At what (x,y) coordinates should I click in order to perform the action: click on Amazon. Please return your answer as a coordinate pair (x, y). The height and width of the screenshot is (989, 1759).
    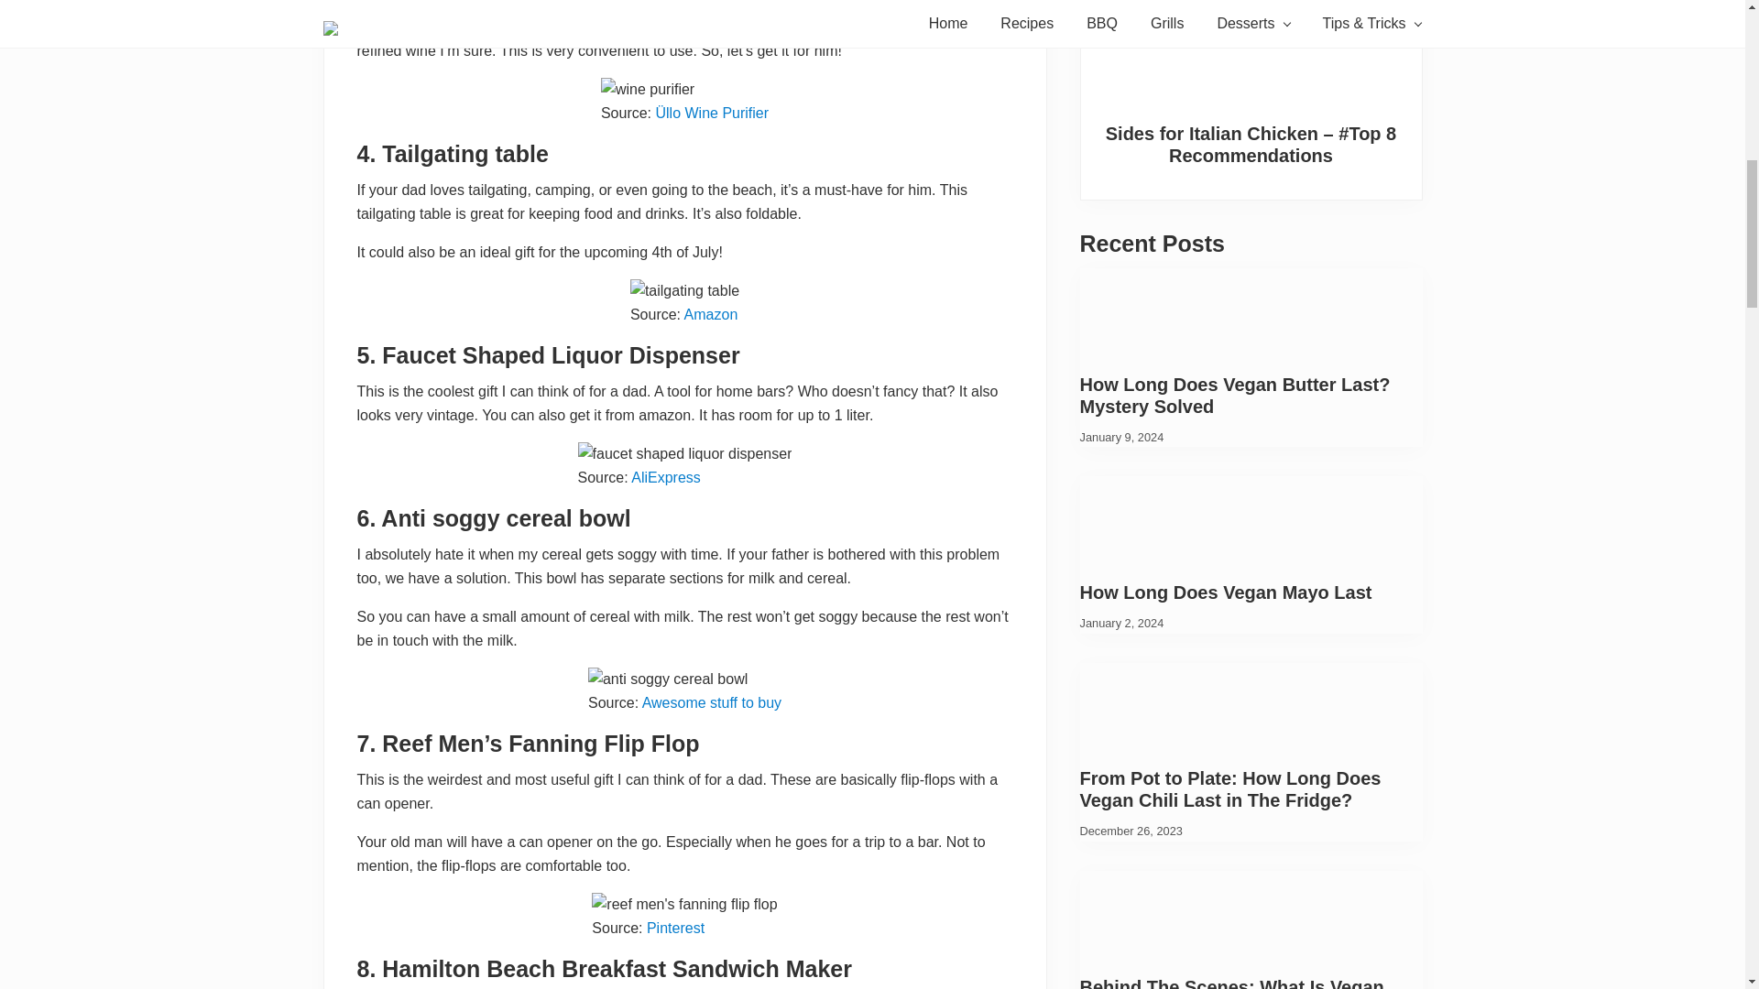
    Looking at the image, I should click on (711, 314).